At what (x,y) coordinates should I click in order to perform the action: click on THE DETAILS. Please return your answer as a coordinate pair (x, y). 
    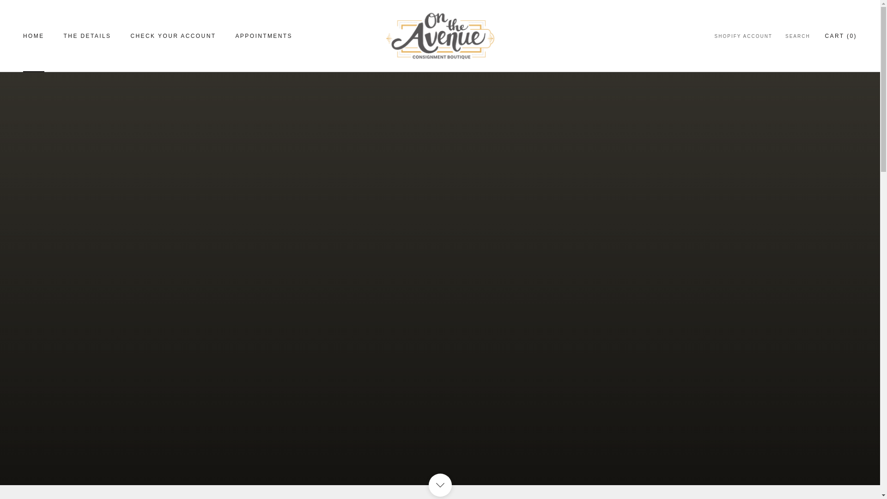
    Looking at the image, I should click on (33, 36).